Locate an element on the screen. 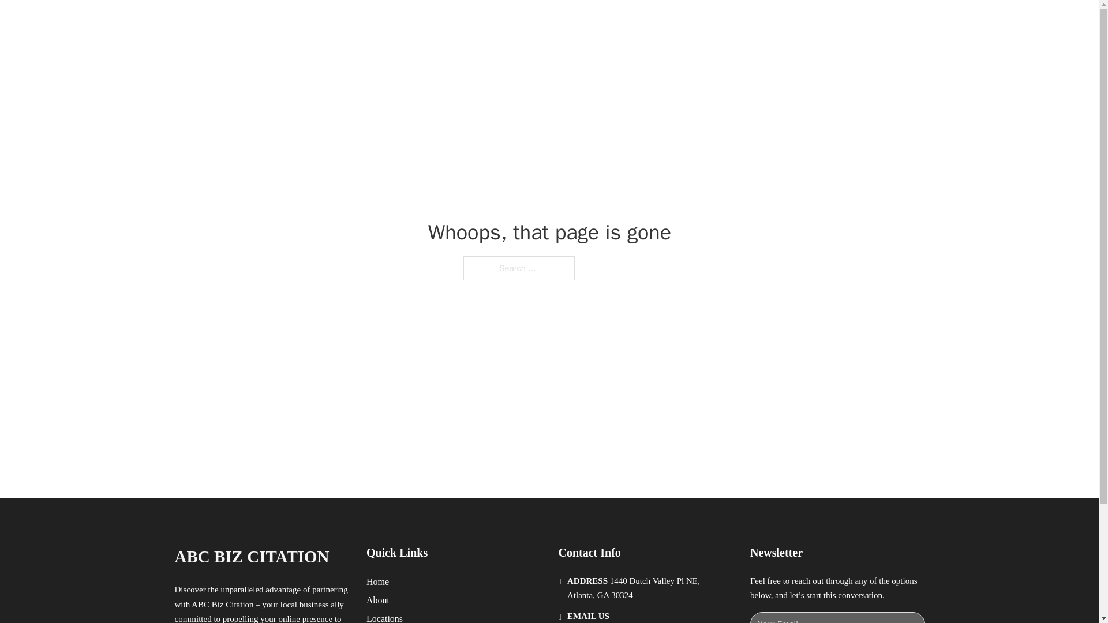 The width and height of the screenshot is (1108, 623). HOME is located at coordinates (691, 22).